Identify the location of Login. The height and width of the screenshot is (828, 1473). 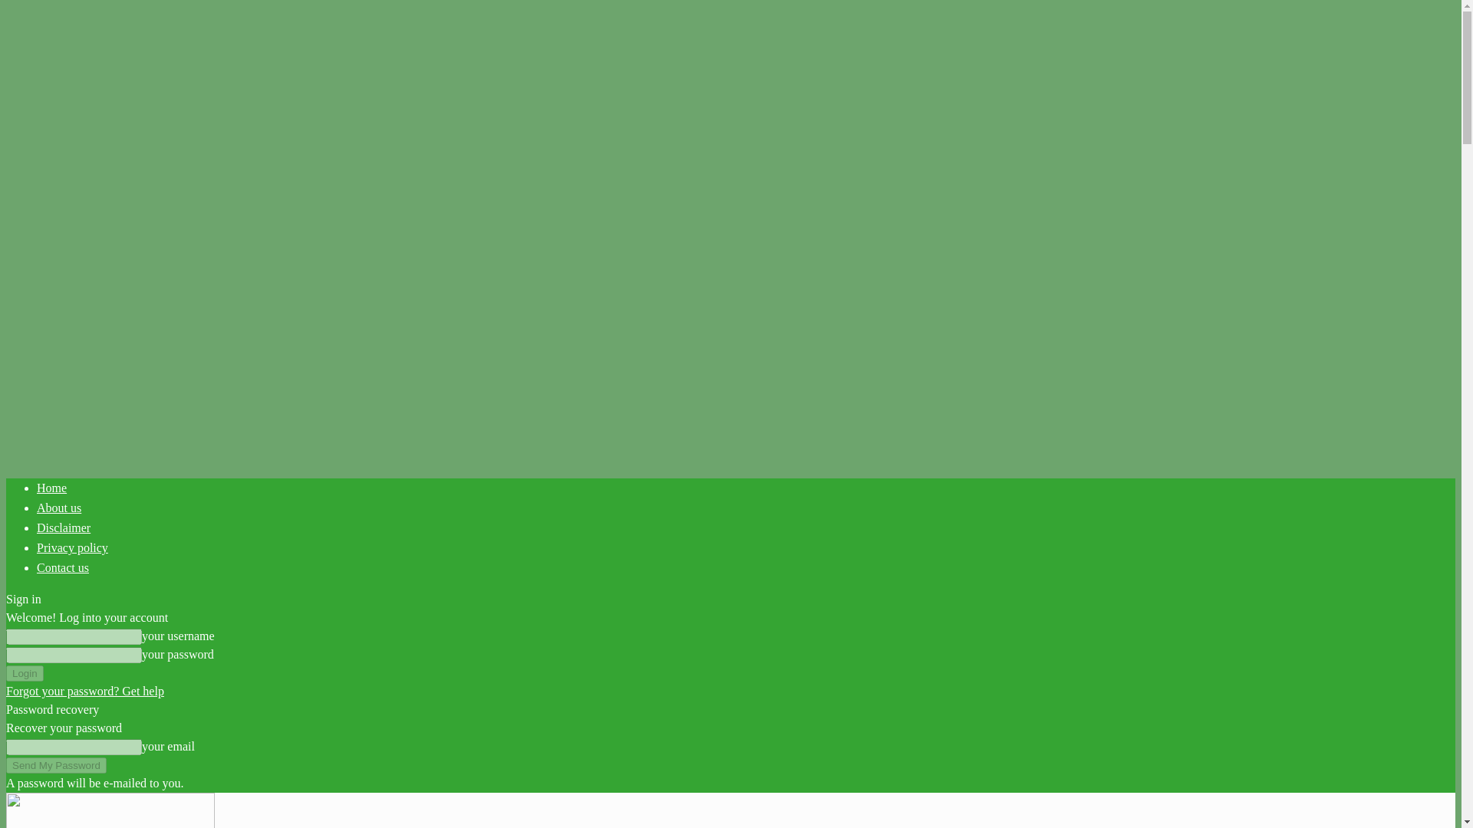
(25, 673).